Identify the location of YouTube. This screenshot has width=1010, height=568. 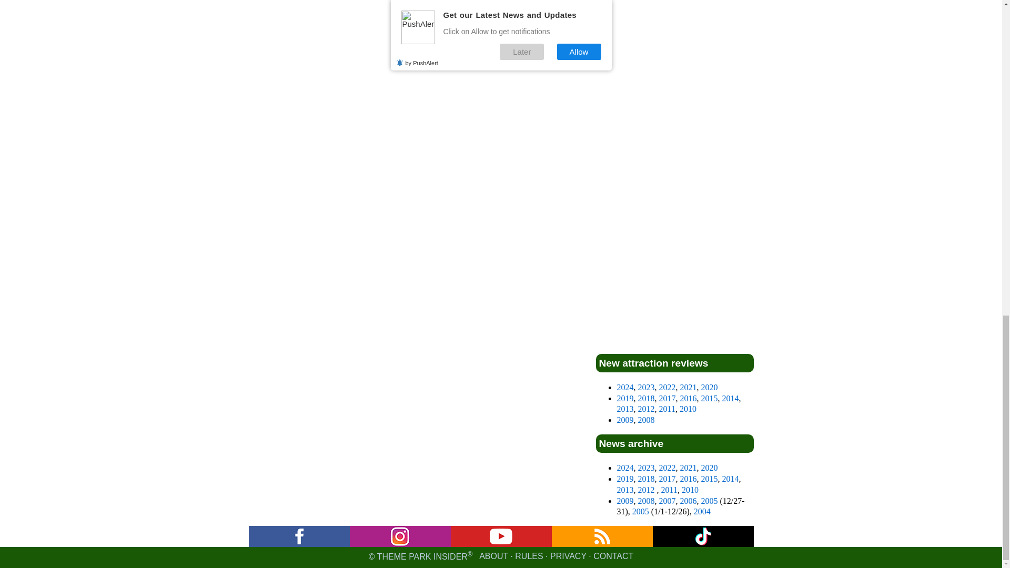
(501, 536).